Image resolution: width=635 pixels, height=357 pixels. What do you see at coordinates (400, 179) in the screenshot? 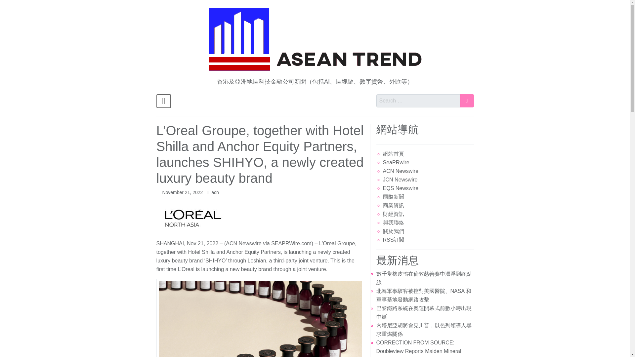
I see `JCN Newswire` at bounding box center [400, 179].